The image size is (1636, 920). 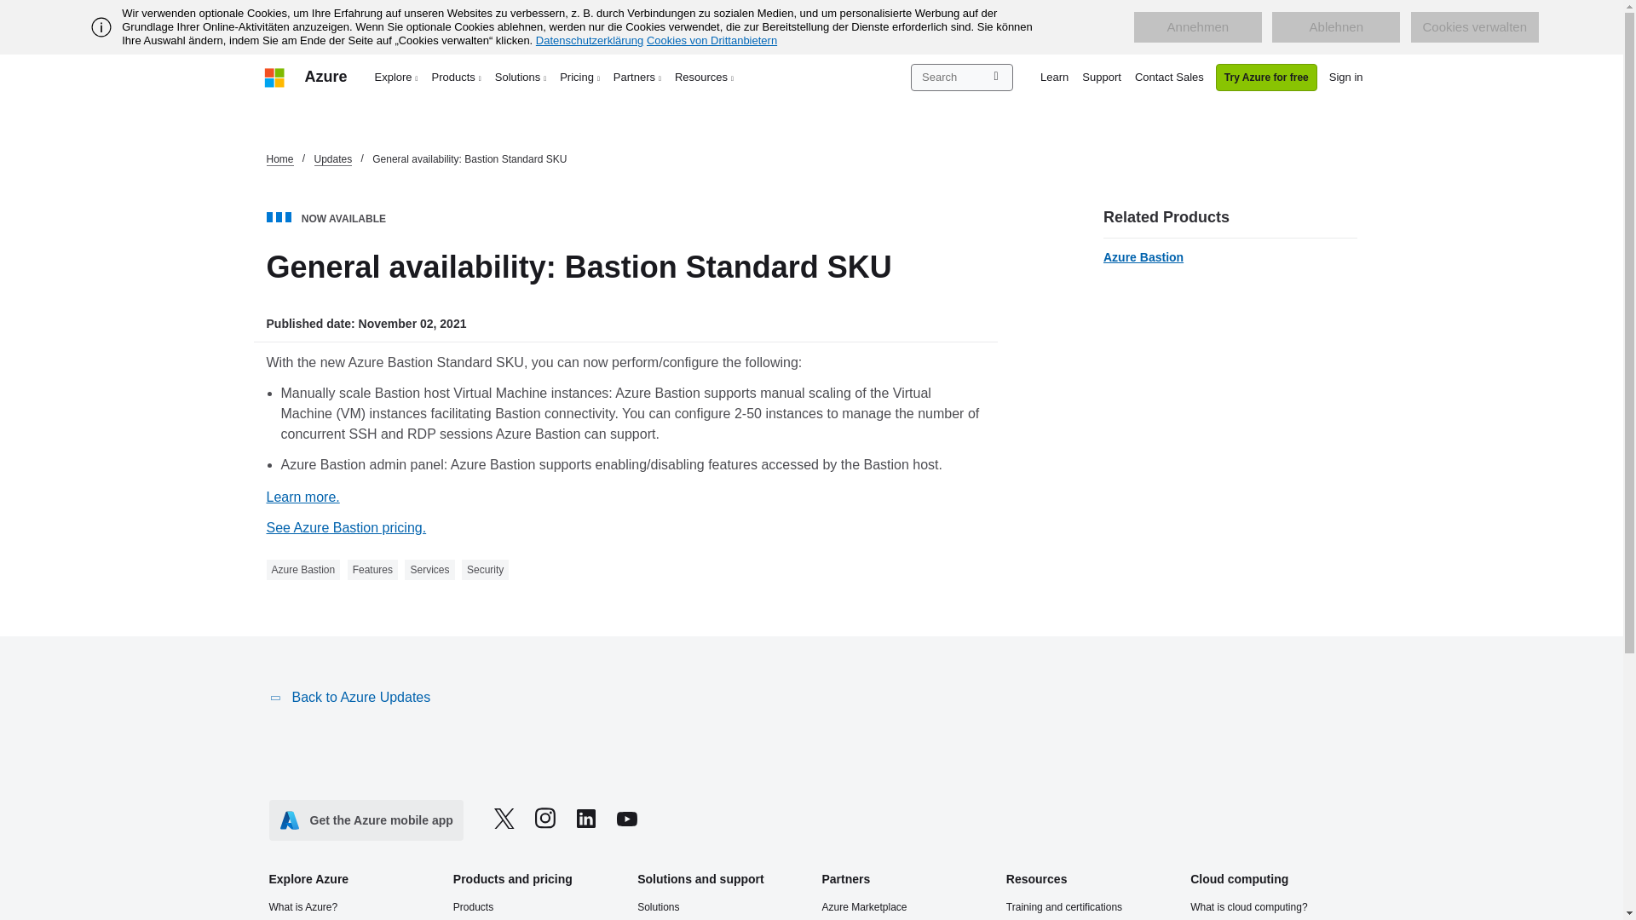 What do you see at coordinates (1336, 27) in the screenshot?
I see `Ablehnen` at bounding box center [1336, 27].